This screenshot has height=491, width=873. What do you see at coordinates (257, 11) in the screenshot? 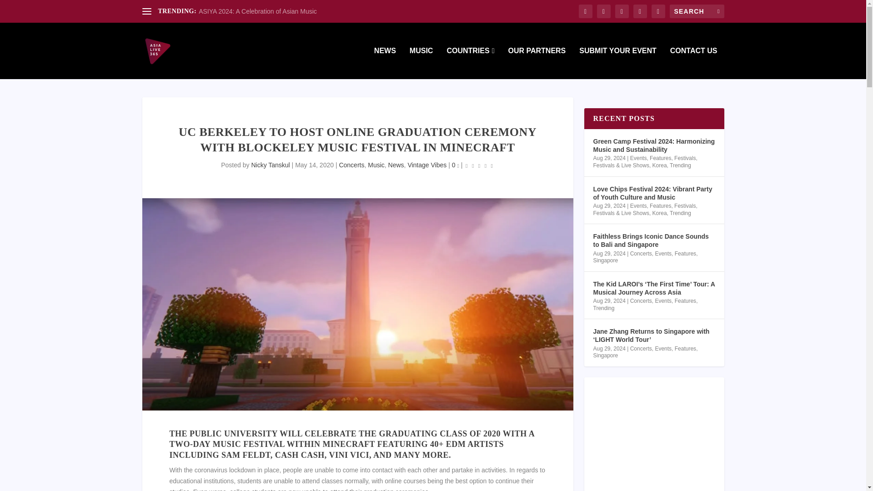
I see `ASIYA 2024: A Celebration of Asian Music` at bounding box center [257, 11].